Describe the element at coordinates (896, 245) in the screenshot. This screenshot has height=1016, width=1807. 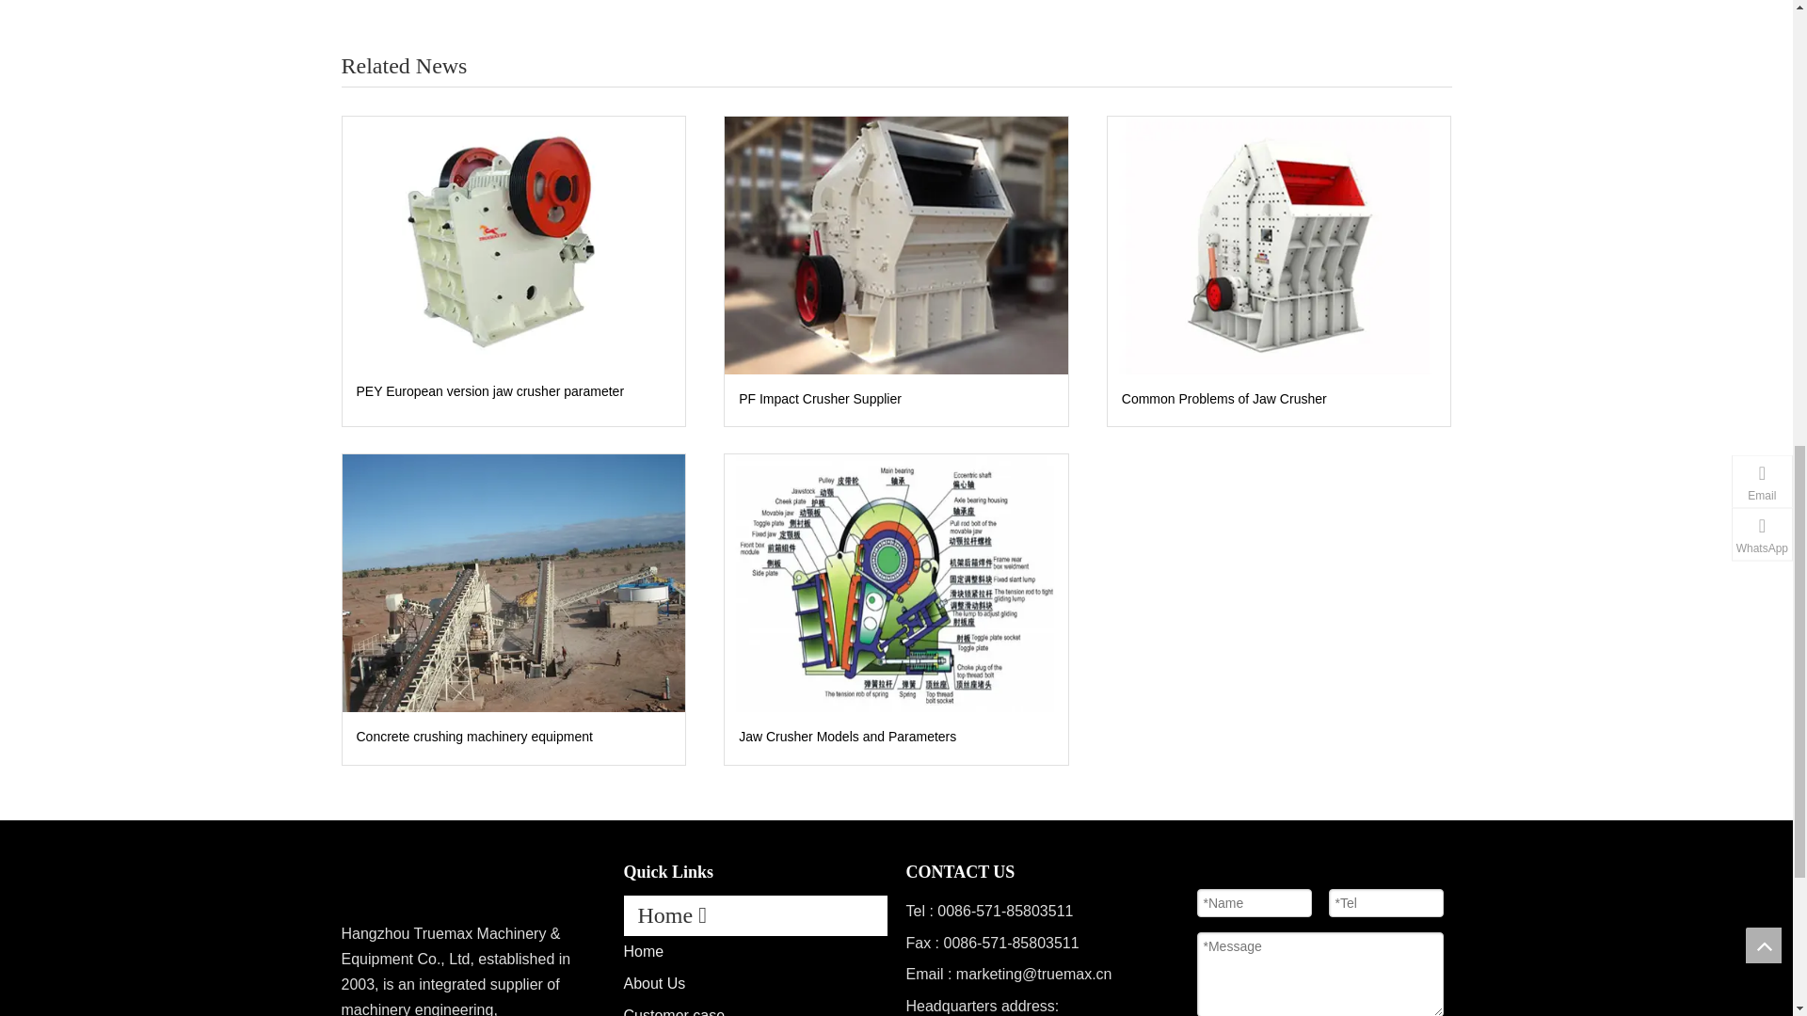
I see `PF Impact Crusher Supplier` at that location.